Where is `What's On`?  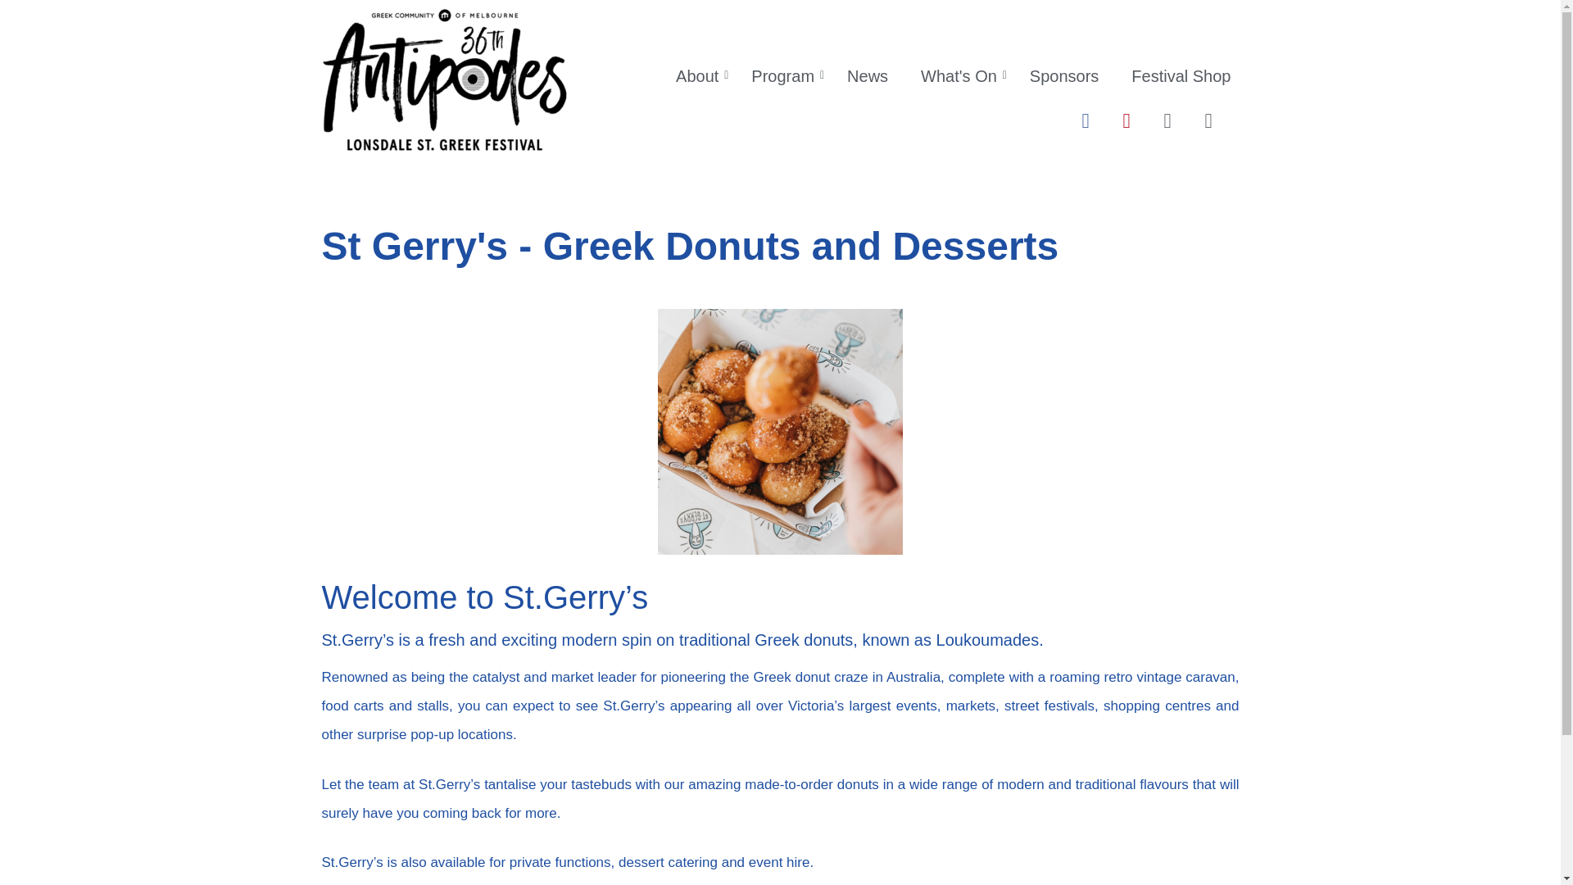 What's On is located at coordinates (959, 75).